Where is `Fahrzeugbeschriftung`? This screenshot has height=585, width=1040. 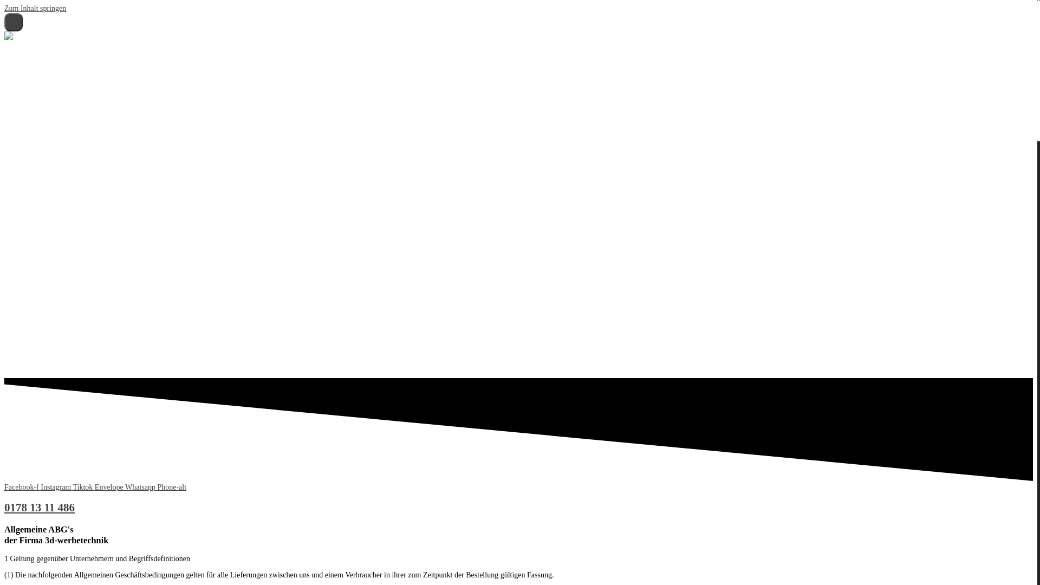
Fahrzeugbeschriftung is located at coordinates (124, 69).